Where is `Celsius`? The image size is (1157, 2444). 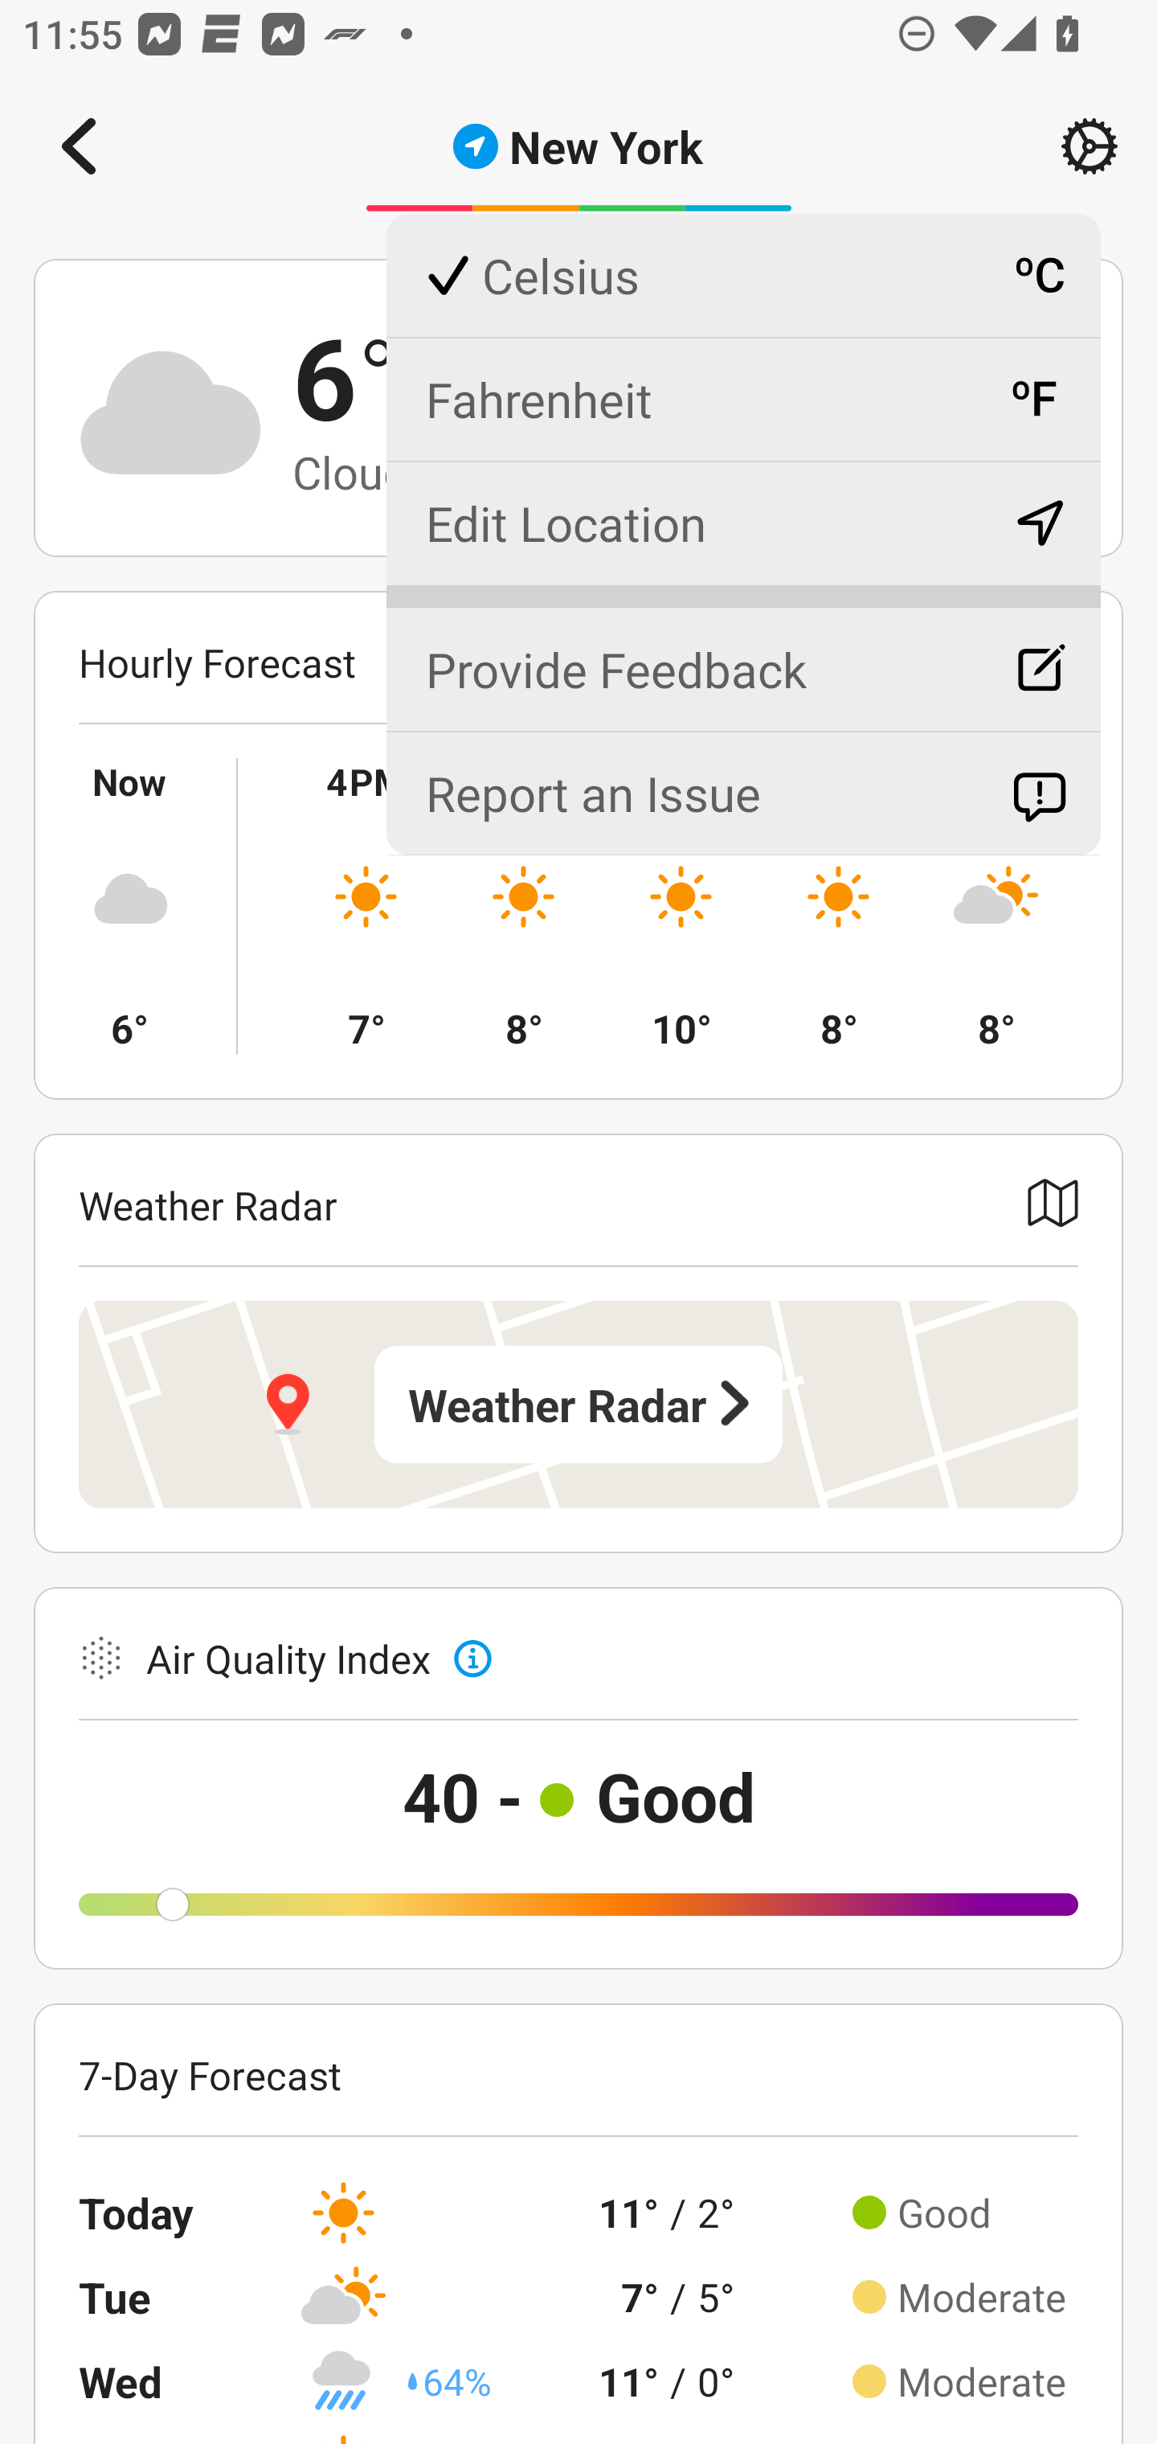
Celsius is located at coordinates (742, 276).